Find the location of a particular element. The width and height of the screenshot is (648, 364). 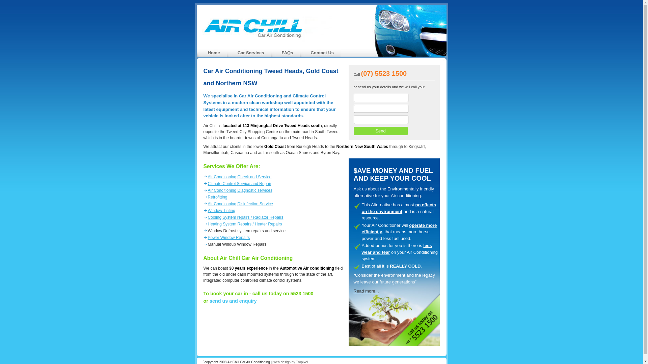

Retrofitting is located at coordinates (218, 197).